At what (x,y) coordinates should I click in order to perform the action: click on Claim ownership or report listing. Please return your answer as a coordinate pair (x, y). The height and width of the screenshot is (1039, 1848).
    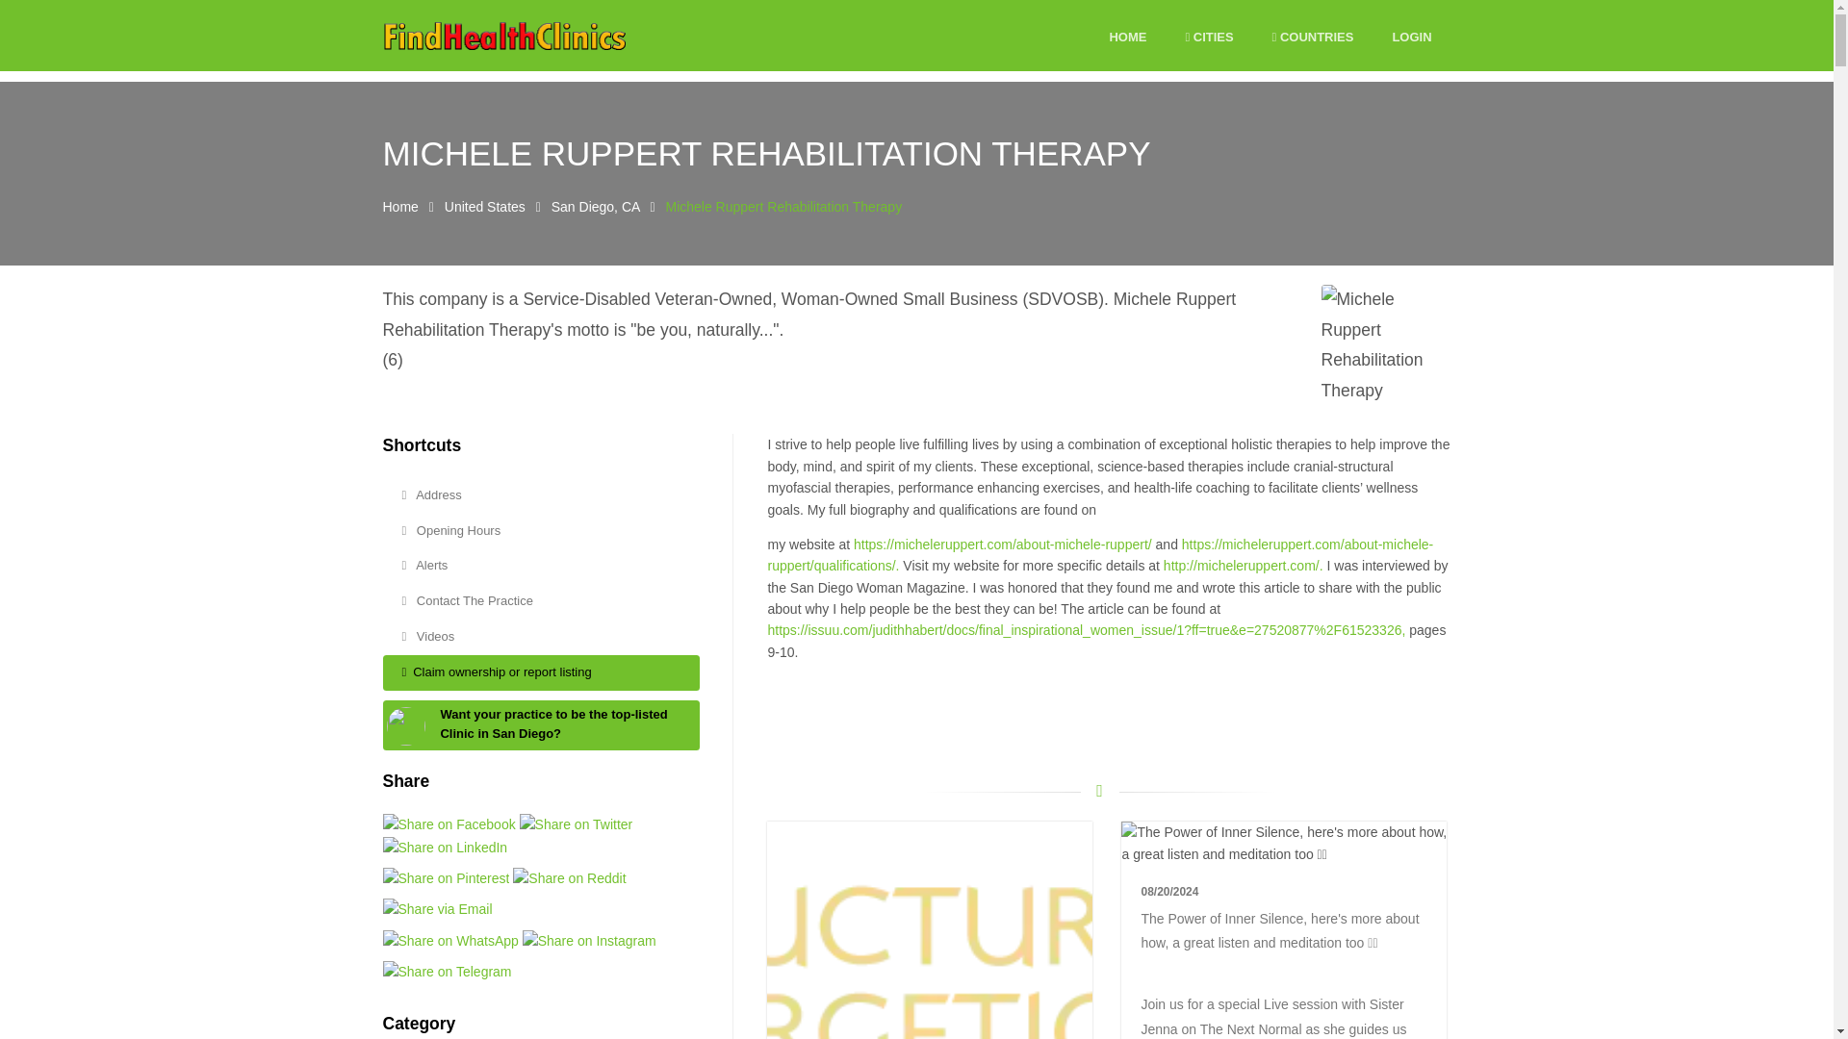
    Looking at the image, I should click on (541, 673).